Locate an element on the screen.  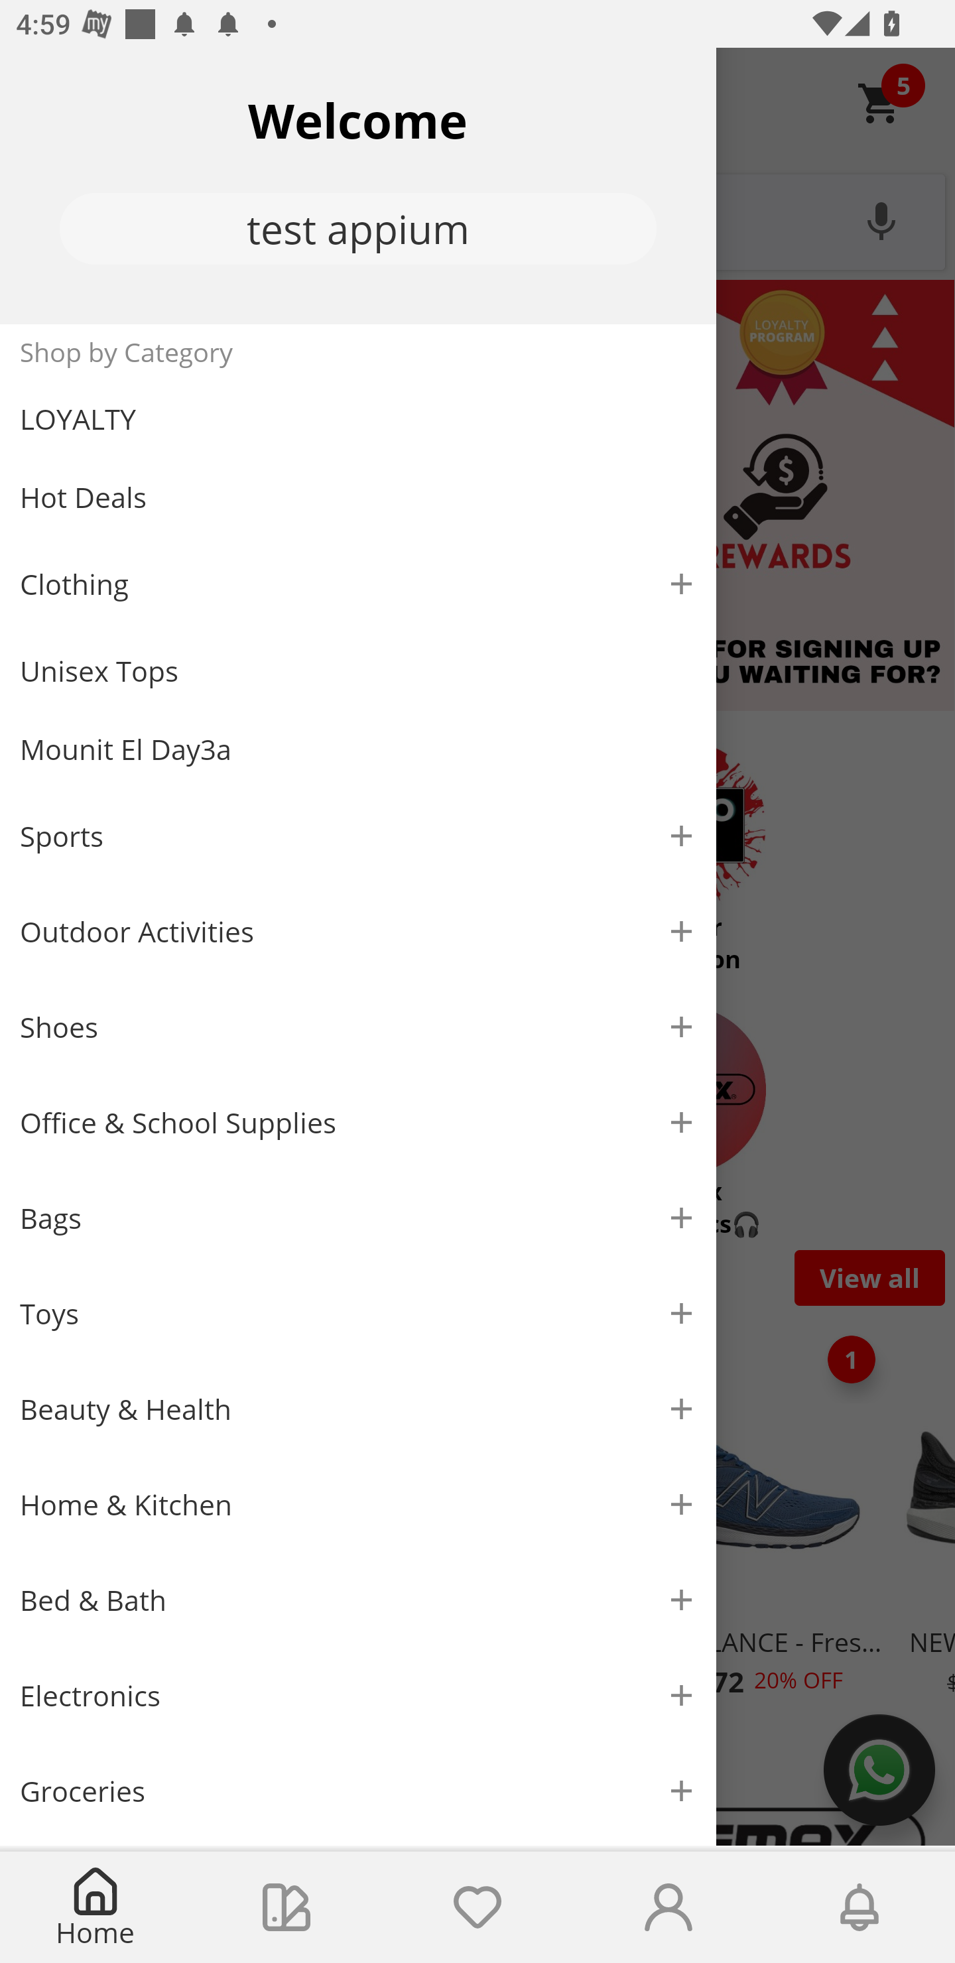
Account is located at coordinates (668, 1907).